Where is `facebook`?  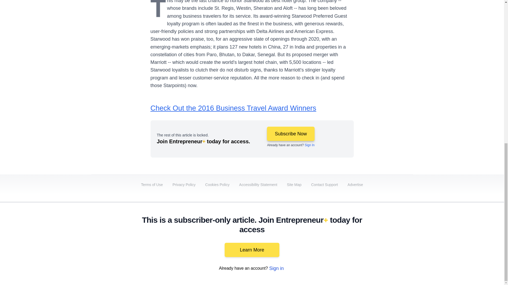
facebook is located at coordinates (302, 241).